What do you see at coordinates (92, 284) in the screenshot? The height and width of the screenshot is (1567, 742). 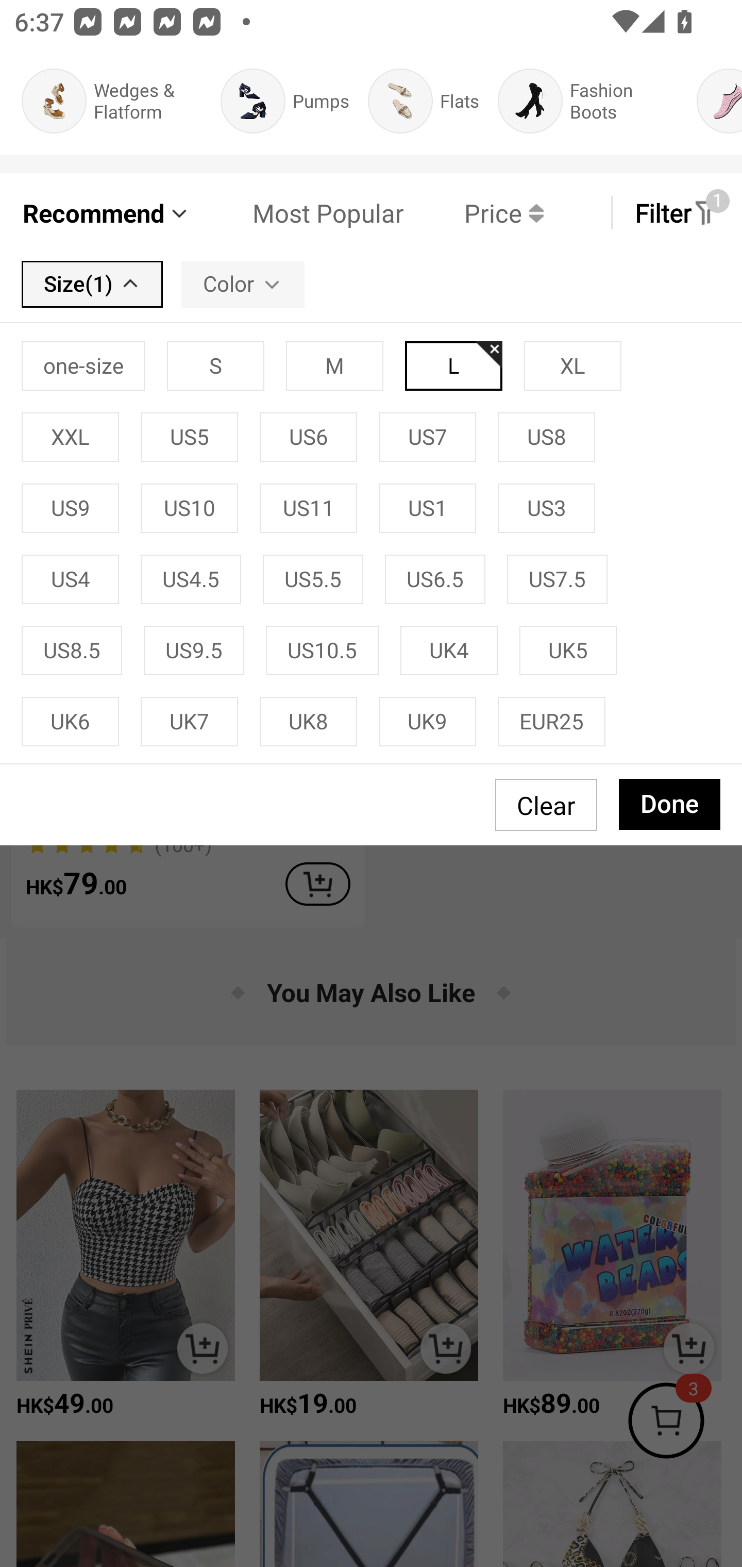 I see `Size(1)` at bounding box center [92, 284].